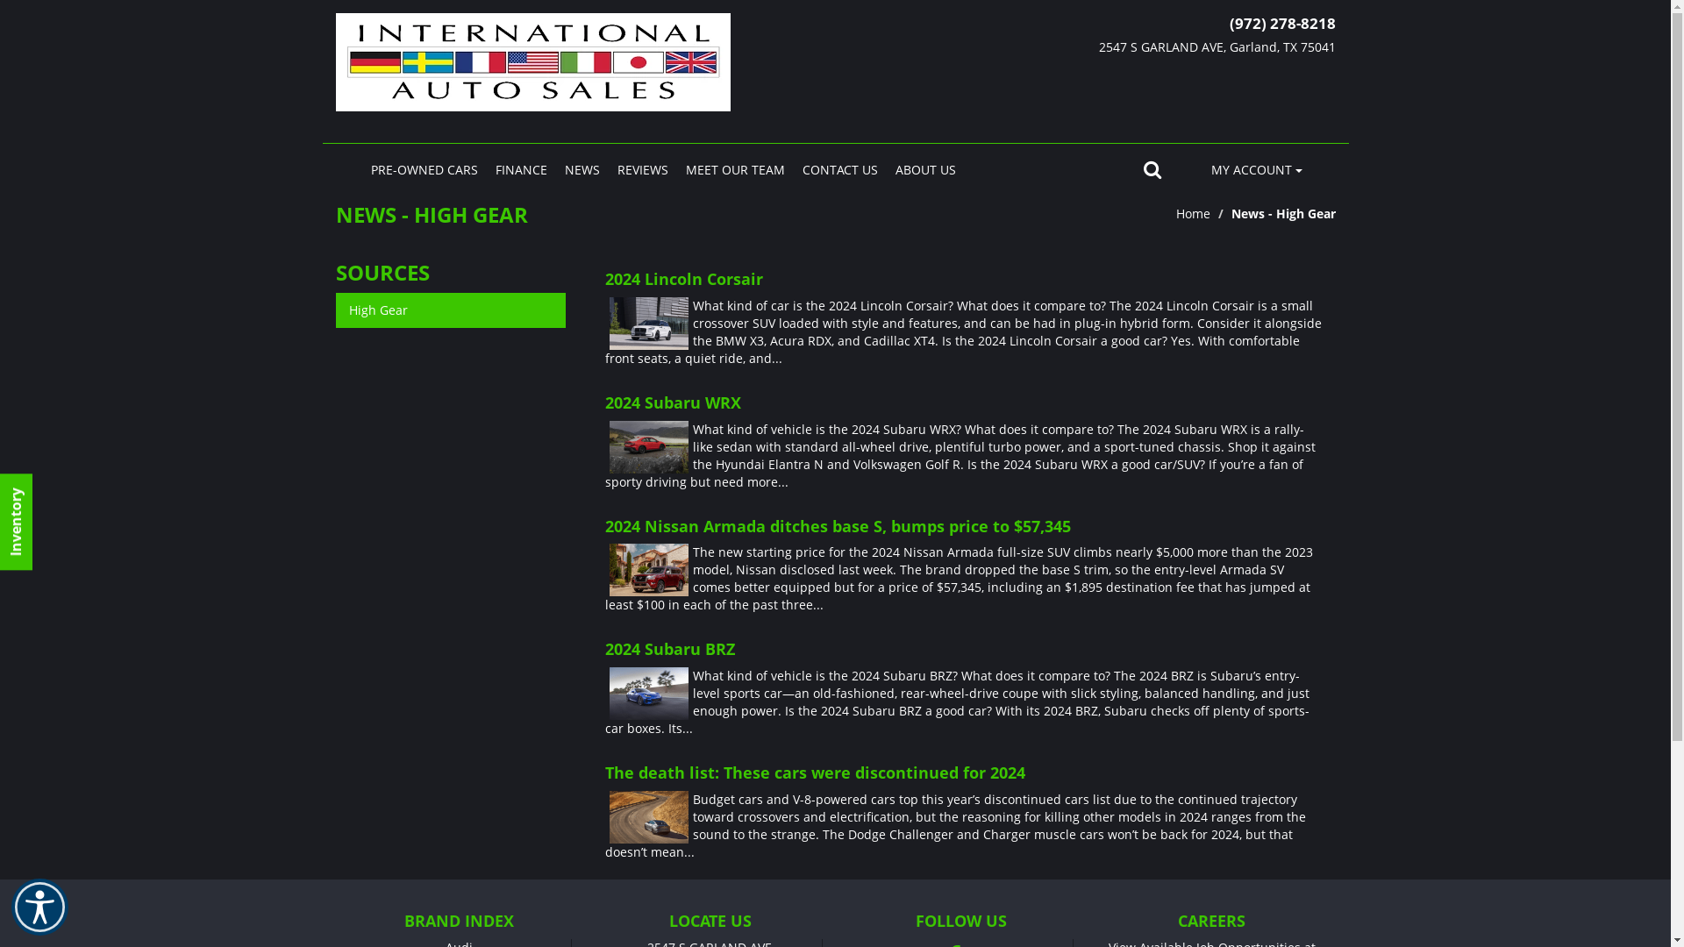 The image size is (1684, 947). I want to click on 2024 Subaru WRX, so click(964, 403).